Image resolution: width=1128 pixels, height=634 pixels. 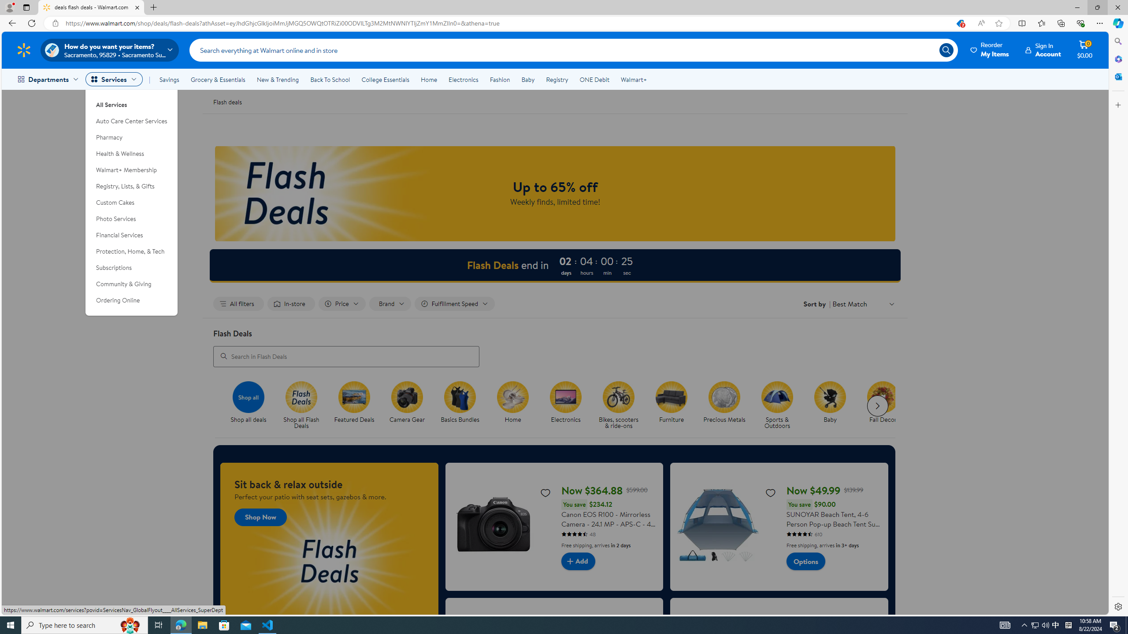 I want to click on Precious Metals Precious Metals, so click(x=724, y=402).